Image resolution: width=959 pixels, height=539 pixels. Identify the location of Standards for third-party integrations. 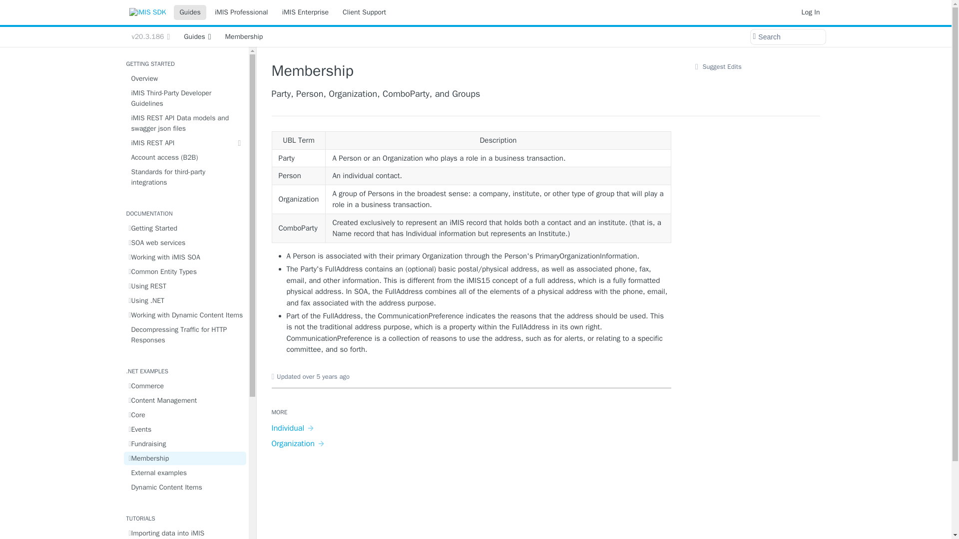
(185, 177).